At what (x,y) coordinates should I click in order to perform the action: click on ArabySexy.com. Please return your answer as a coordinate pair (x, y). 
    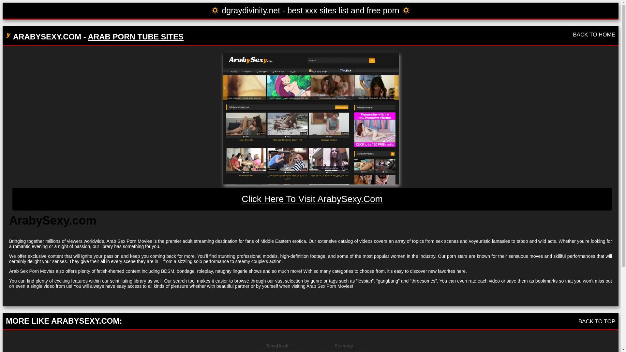
    Looking at the image, I should click on (312, 199).